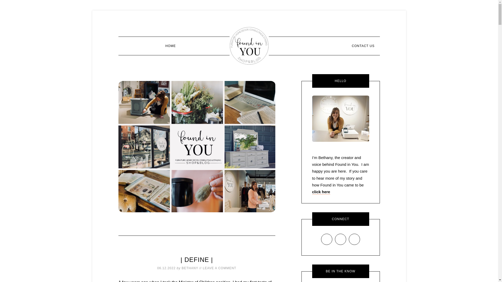 The height and width of the screenshot is (282, 502). Describe the element at coordinates (340, 239) in the screenshot. I see `Instagram` at that location.